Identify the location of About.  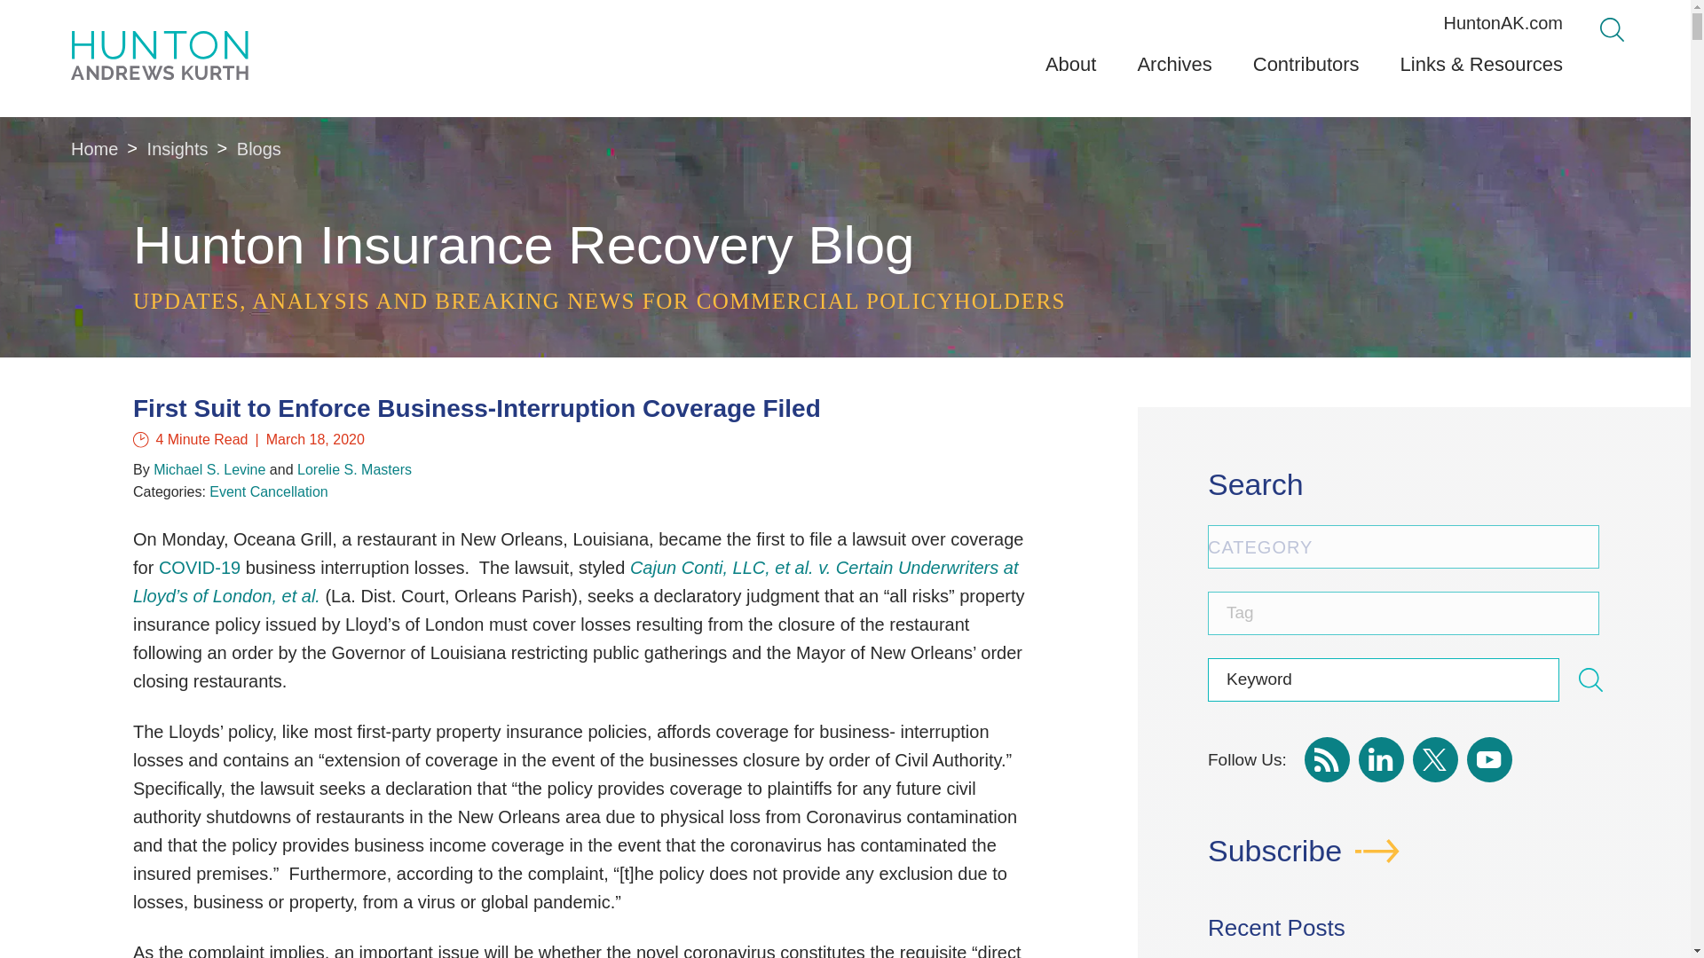
(1071, 71).